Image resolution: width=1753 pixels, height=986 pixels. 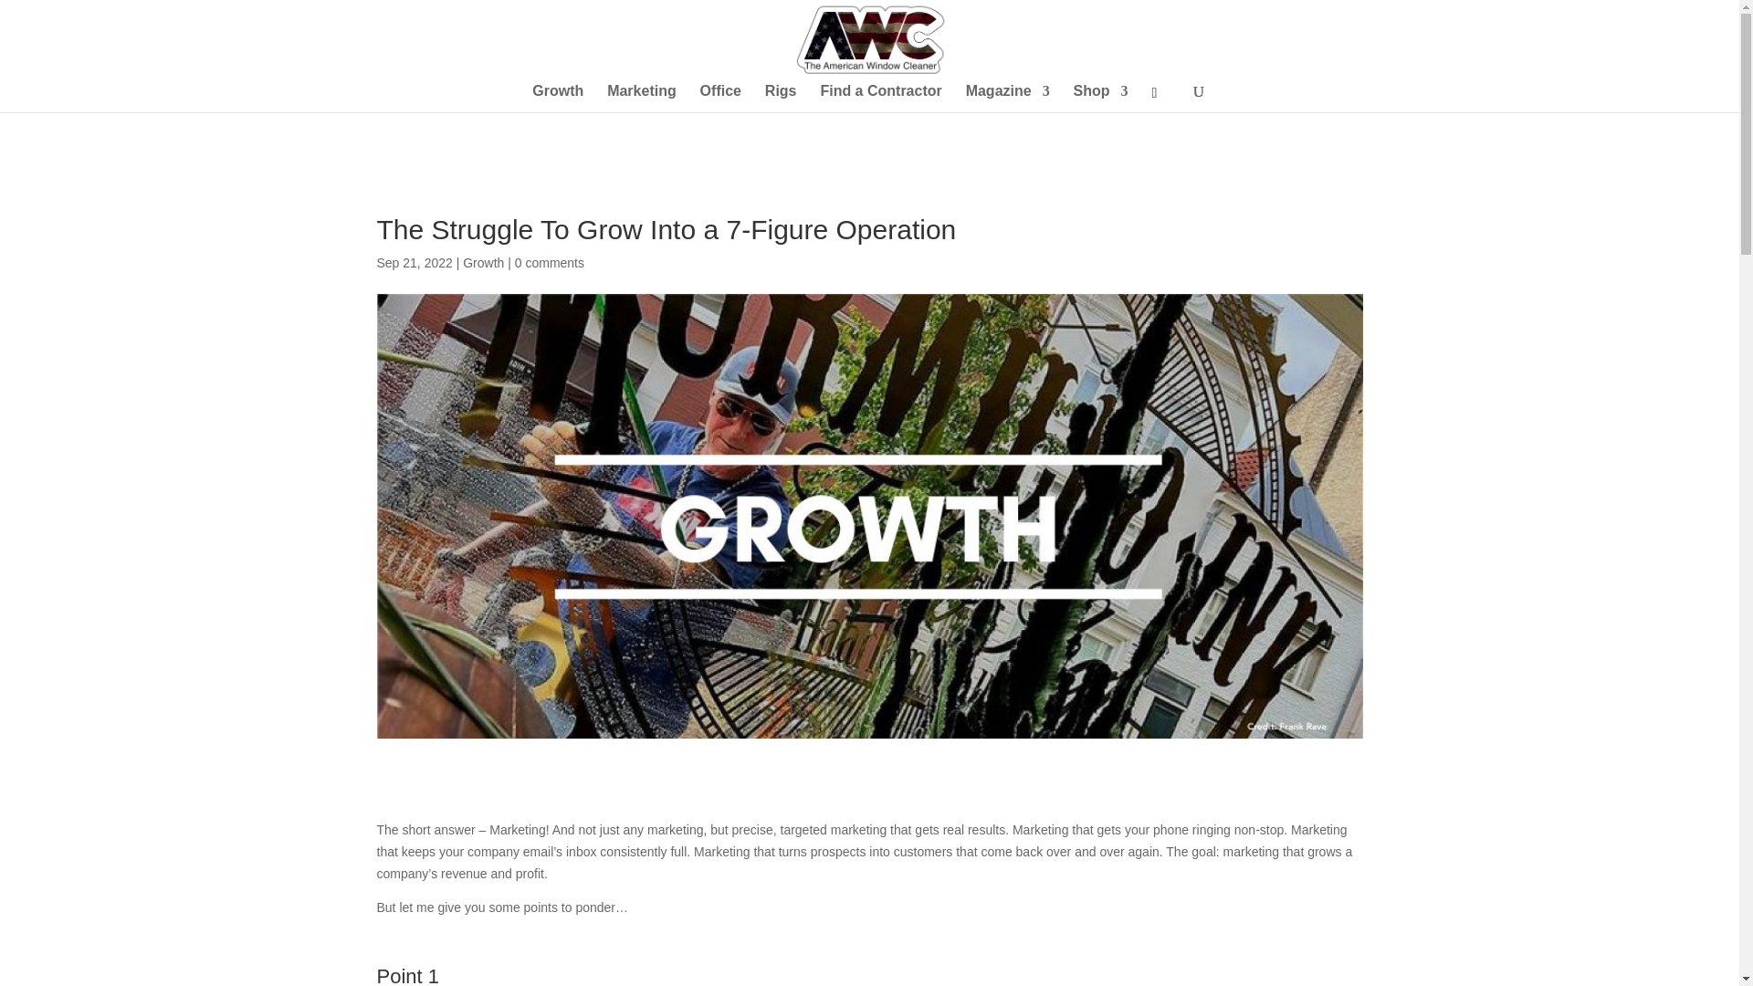 What do you see at coordinates (641, 99) in the screenshot?
I see `Marketing` at bounding box center [641, 99].